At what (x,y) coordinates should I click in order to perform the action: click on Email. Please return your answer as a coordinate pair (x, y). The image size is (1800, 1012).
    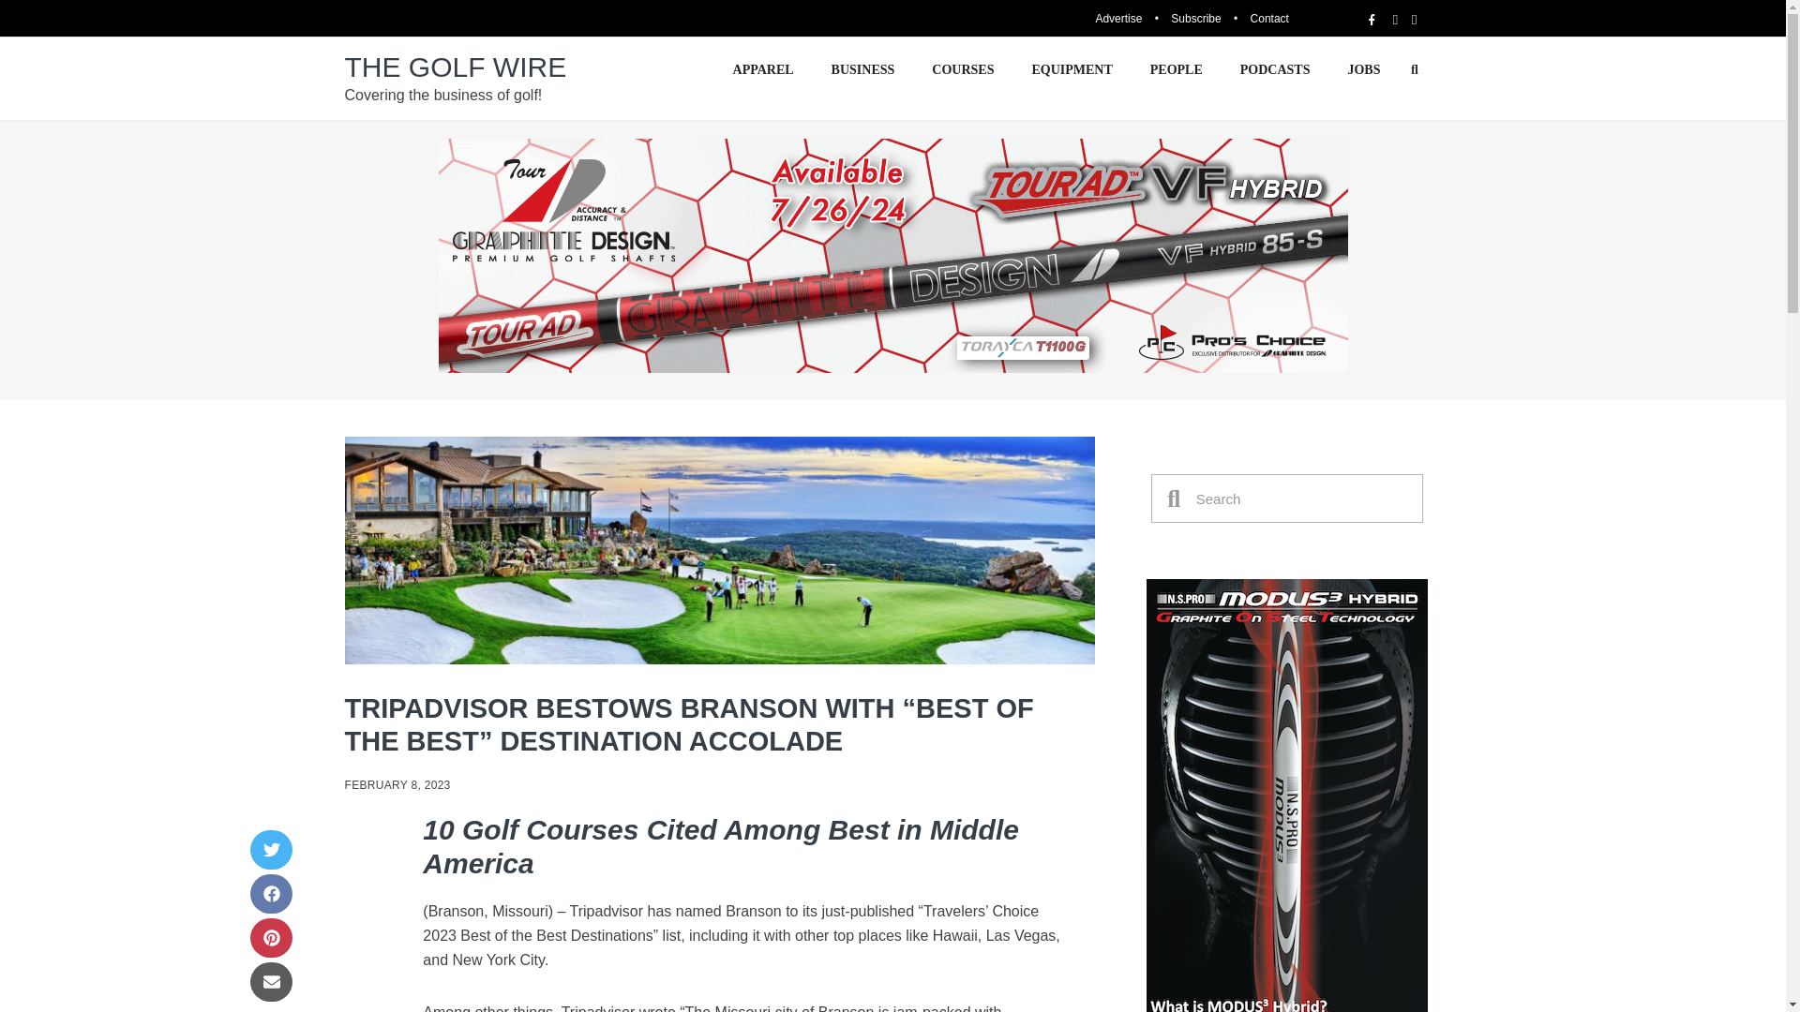
    Looking at the image, I should click on (270, 982).